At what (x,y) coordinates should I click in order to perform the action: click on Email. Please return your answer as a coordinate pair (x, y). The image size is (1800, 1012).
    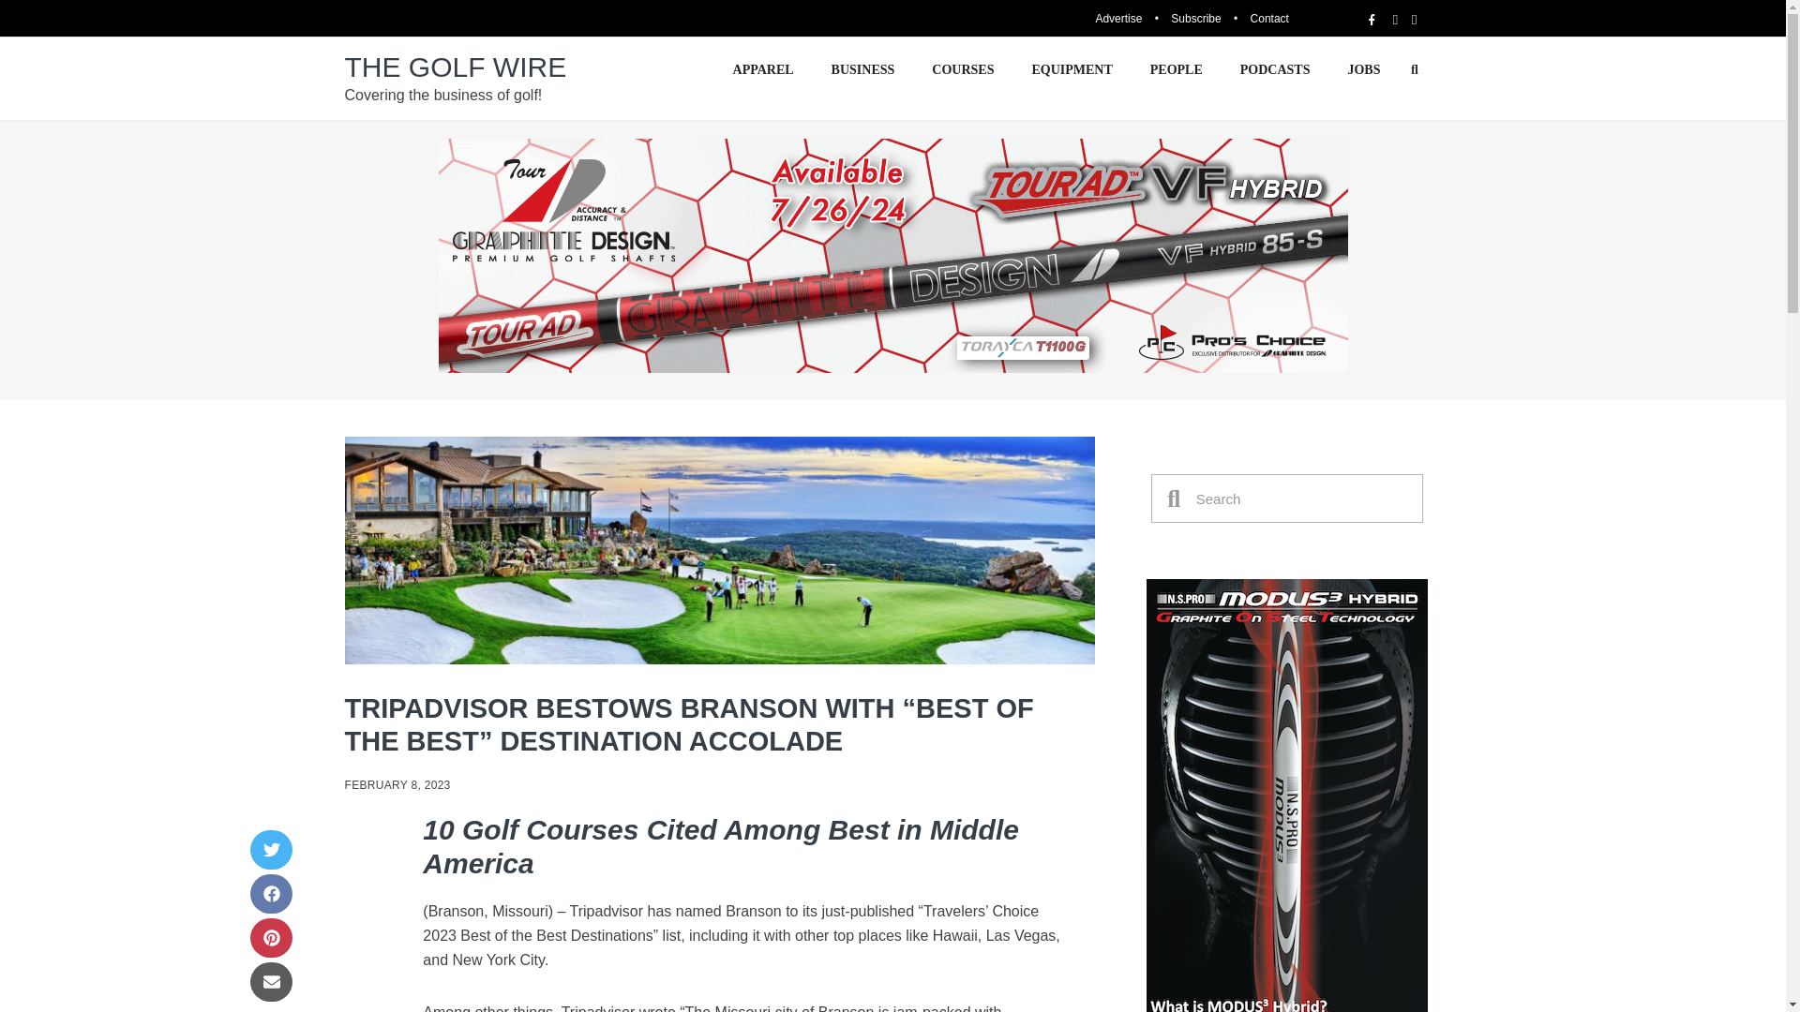
    Looking at the image, I should click on (270, 982).